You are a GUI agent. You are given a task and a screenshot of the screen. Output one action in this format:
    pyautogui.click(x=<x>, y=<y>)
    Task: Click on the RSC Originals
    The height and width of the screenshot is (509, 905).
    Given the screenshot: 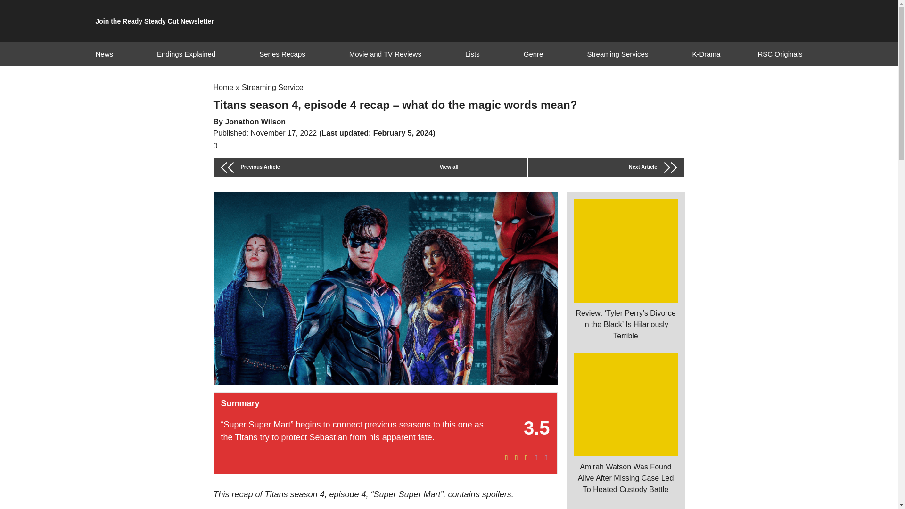 What is the action you would take?
    pyautogui.click(x=780, y=54)
    